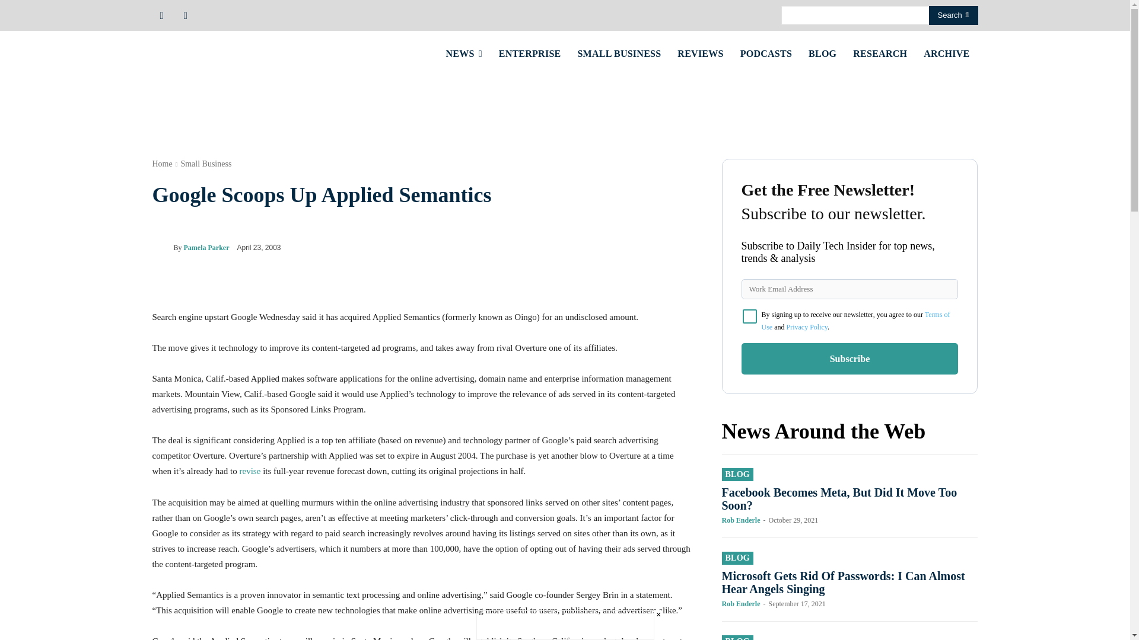 This screenshot has height=640, width=1139. I want to click on SMALL BUSINESS, so click(619, 53).